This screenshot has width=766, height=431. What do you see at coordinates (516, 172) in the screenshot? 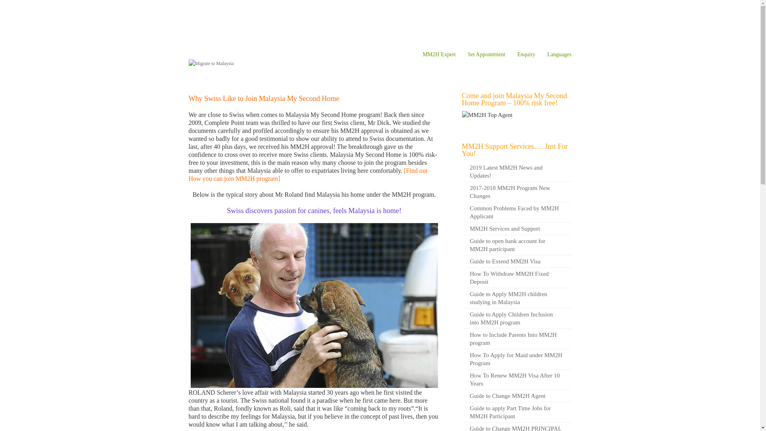
I see `2019 Latest MM2H News and Updates!` at bounding box center [516, 172].